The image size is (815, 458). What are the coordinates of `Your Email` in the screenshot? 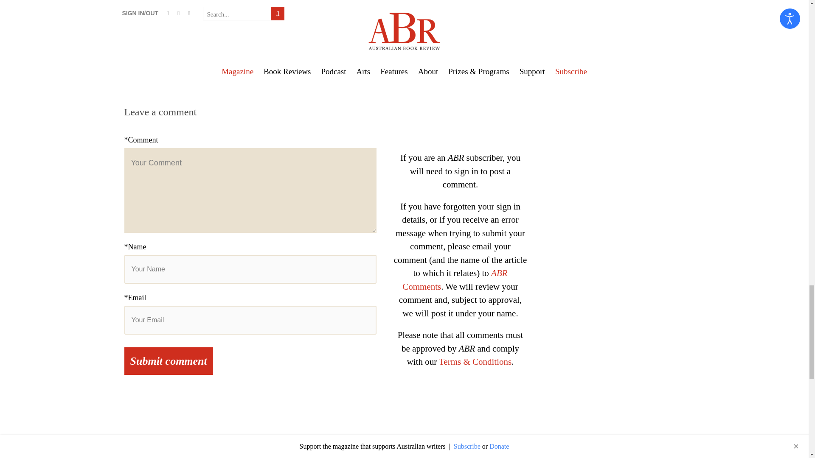 It's located at (250, 320).